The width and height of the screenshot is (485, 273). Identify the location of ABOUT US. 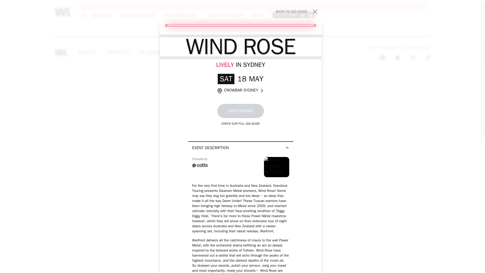
(87, 53).